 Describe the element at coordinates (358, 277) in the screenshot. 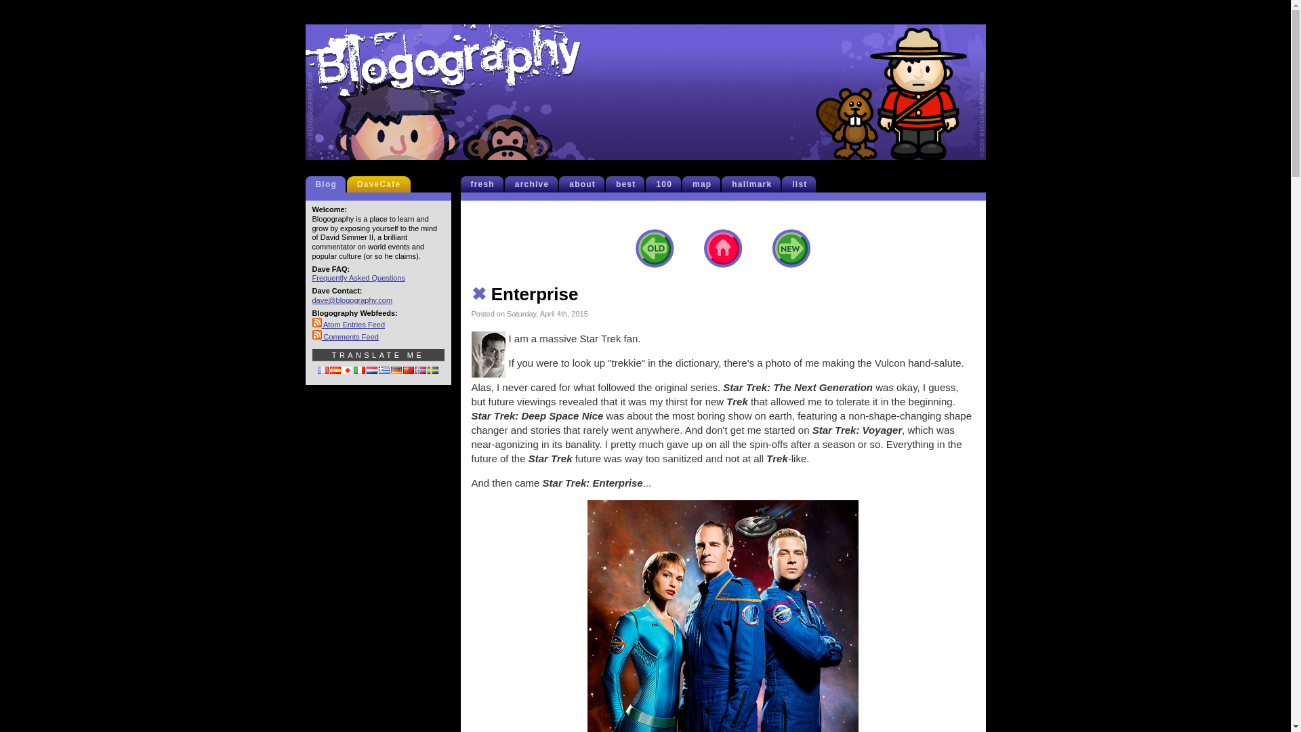

I see `Frequently Asked Questions` at that location.